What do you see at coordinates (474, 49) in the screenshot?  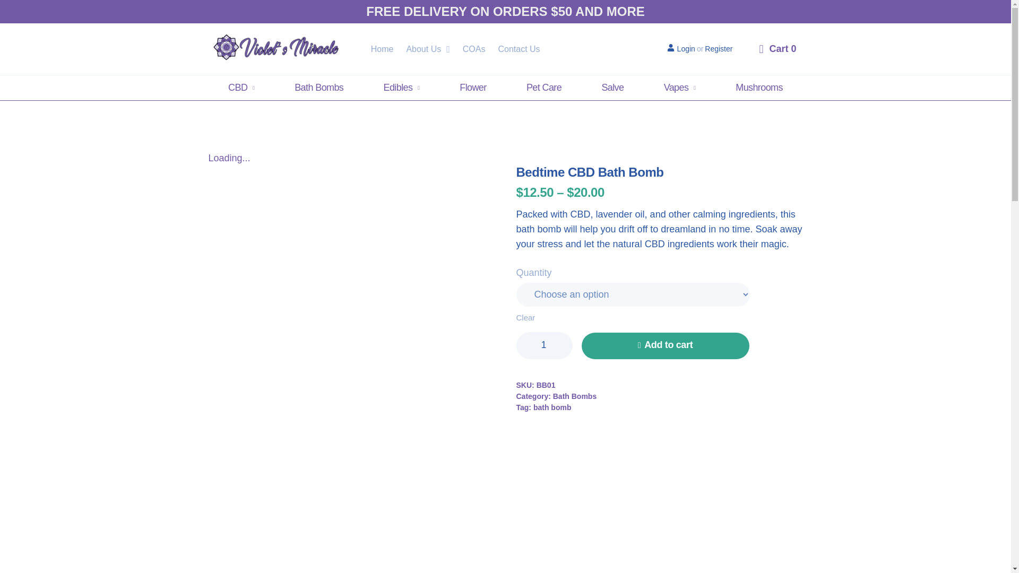 I see `COAs` at bounding box center [474, 49].